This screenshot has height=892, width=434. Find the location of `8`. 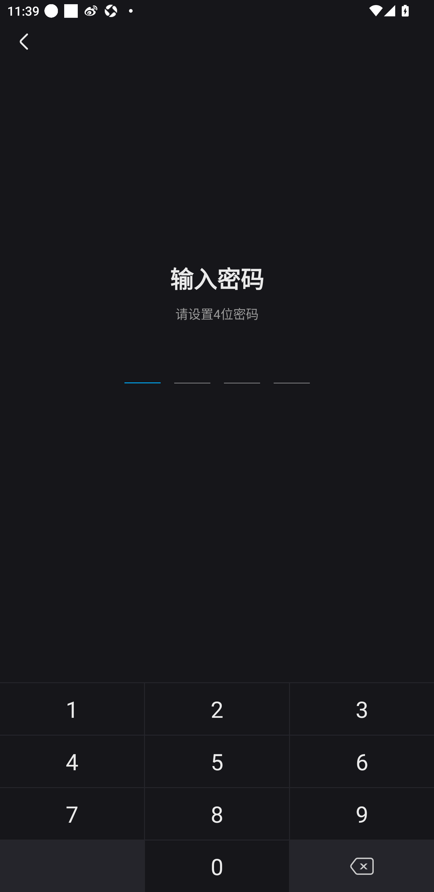

8 is located at coordinates (217, 813).